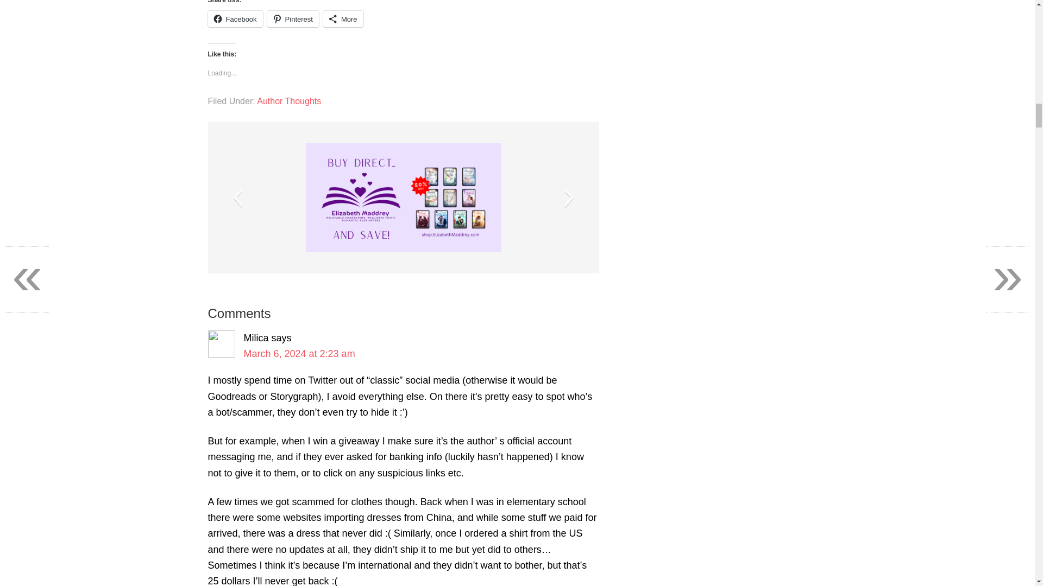 Image resolution: width=1043 pixels, height=586 pixels. Describe the element at coordinates (293, 18) in the screenshot. I see `Click to share on Pinterest` at that location.